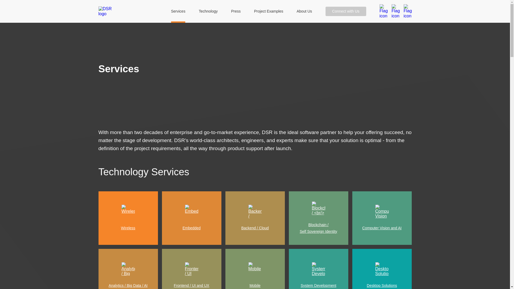 This screenshot has height=289, width=514. I want to click on Mobile, so click(255, 269).